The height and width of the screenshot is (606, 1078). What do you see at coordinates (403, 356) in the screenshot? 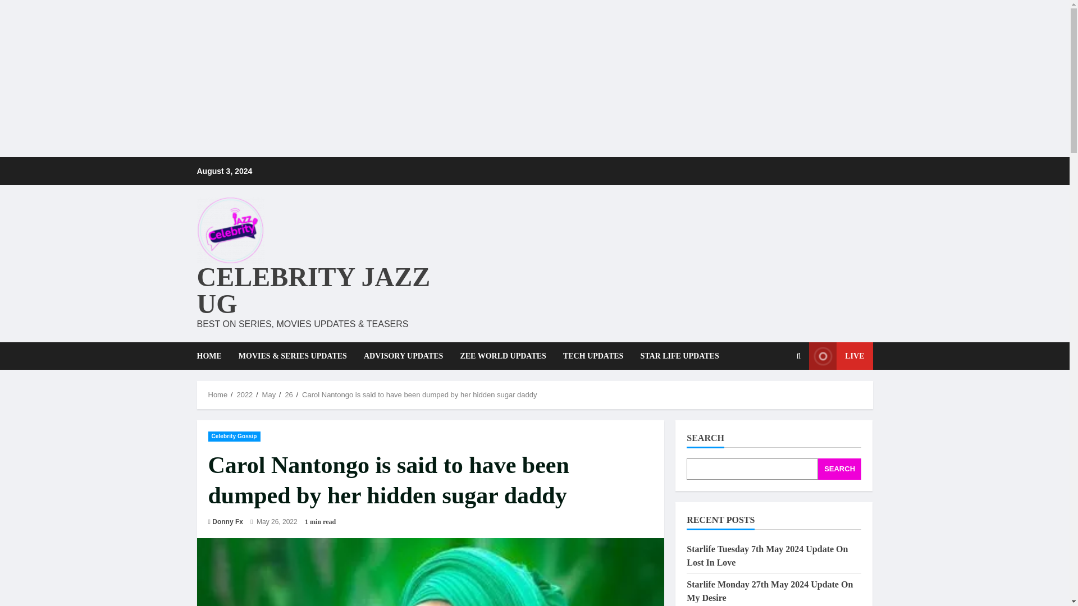
I see `ADVISORY UPDATES` at bounding box center [403, 356].